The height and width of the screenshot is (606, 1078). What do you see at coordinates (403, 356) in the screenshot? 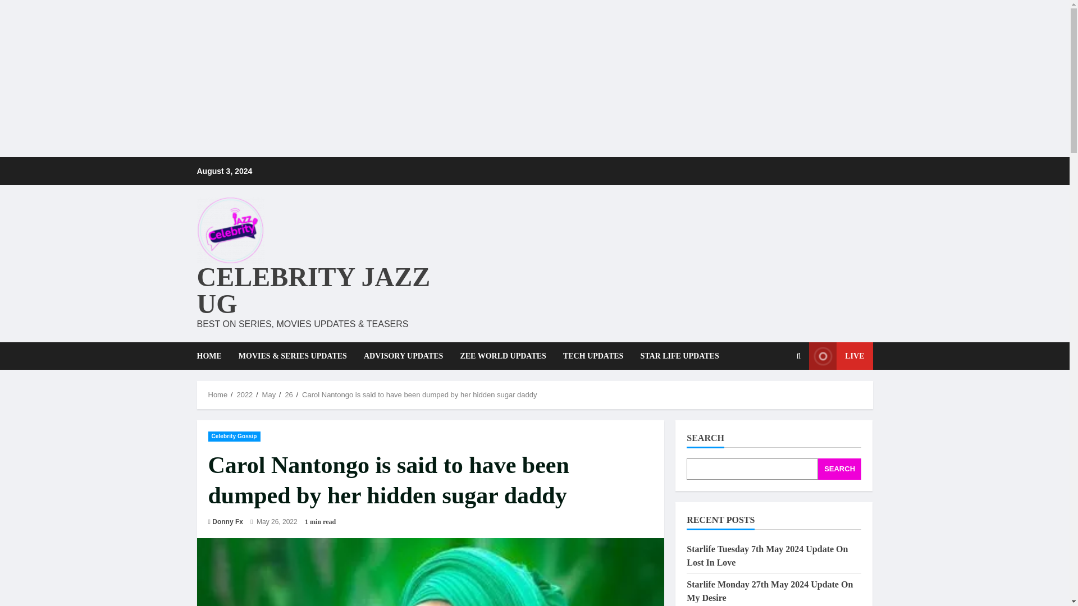
I see `ADVISORY UPDATES` at bounding box center [403, 356].